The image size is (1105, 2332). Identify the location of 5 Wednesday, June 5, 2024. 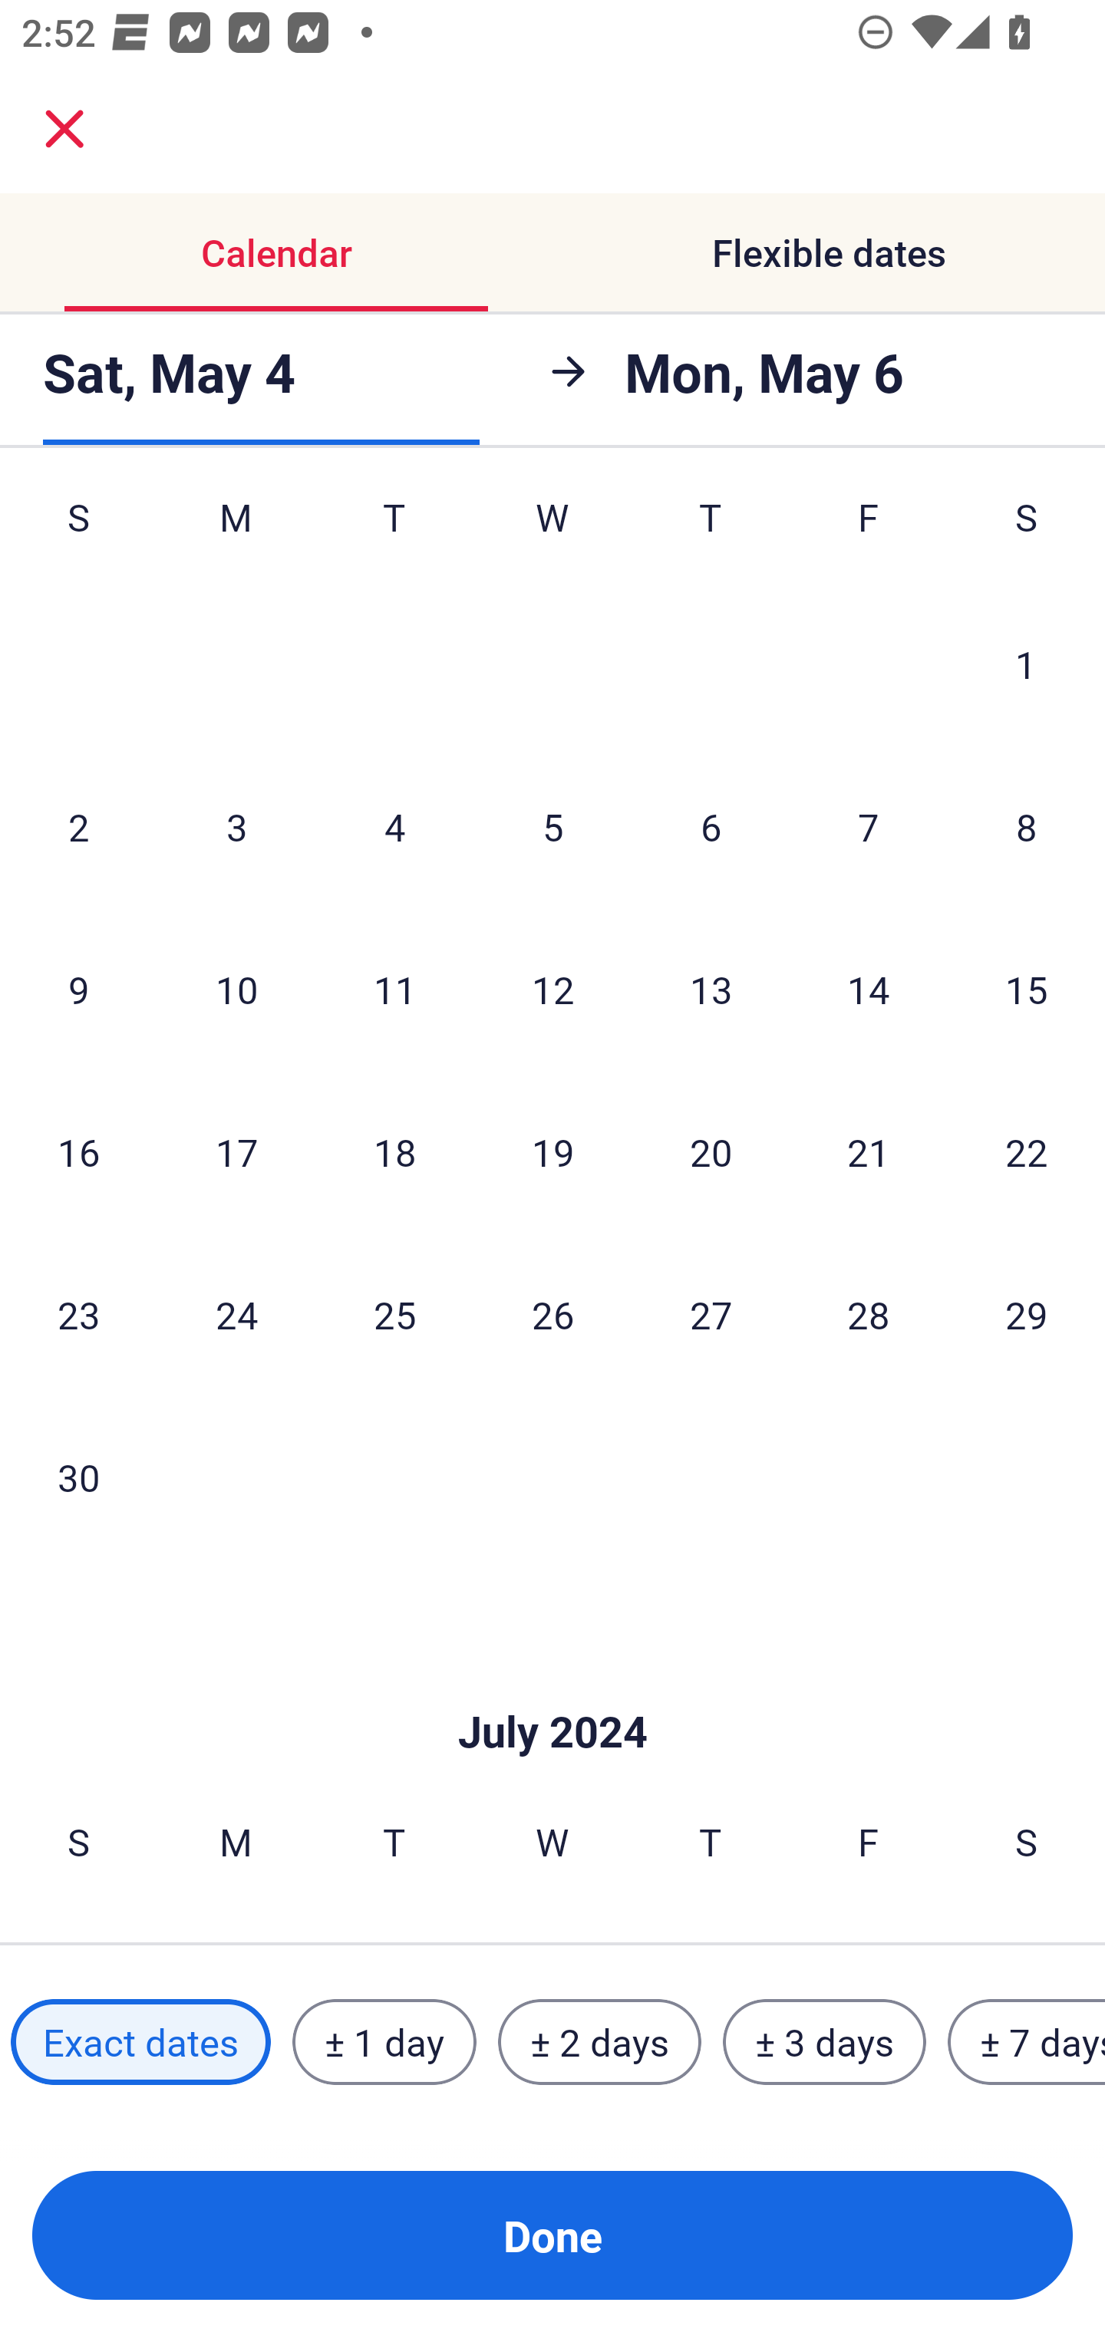
(552, 826).